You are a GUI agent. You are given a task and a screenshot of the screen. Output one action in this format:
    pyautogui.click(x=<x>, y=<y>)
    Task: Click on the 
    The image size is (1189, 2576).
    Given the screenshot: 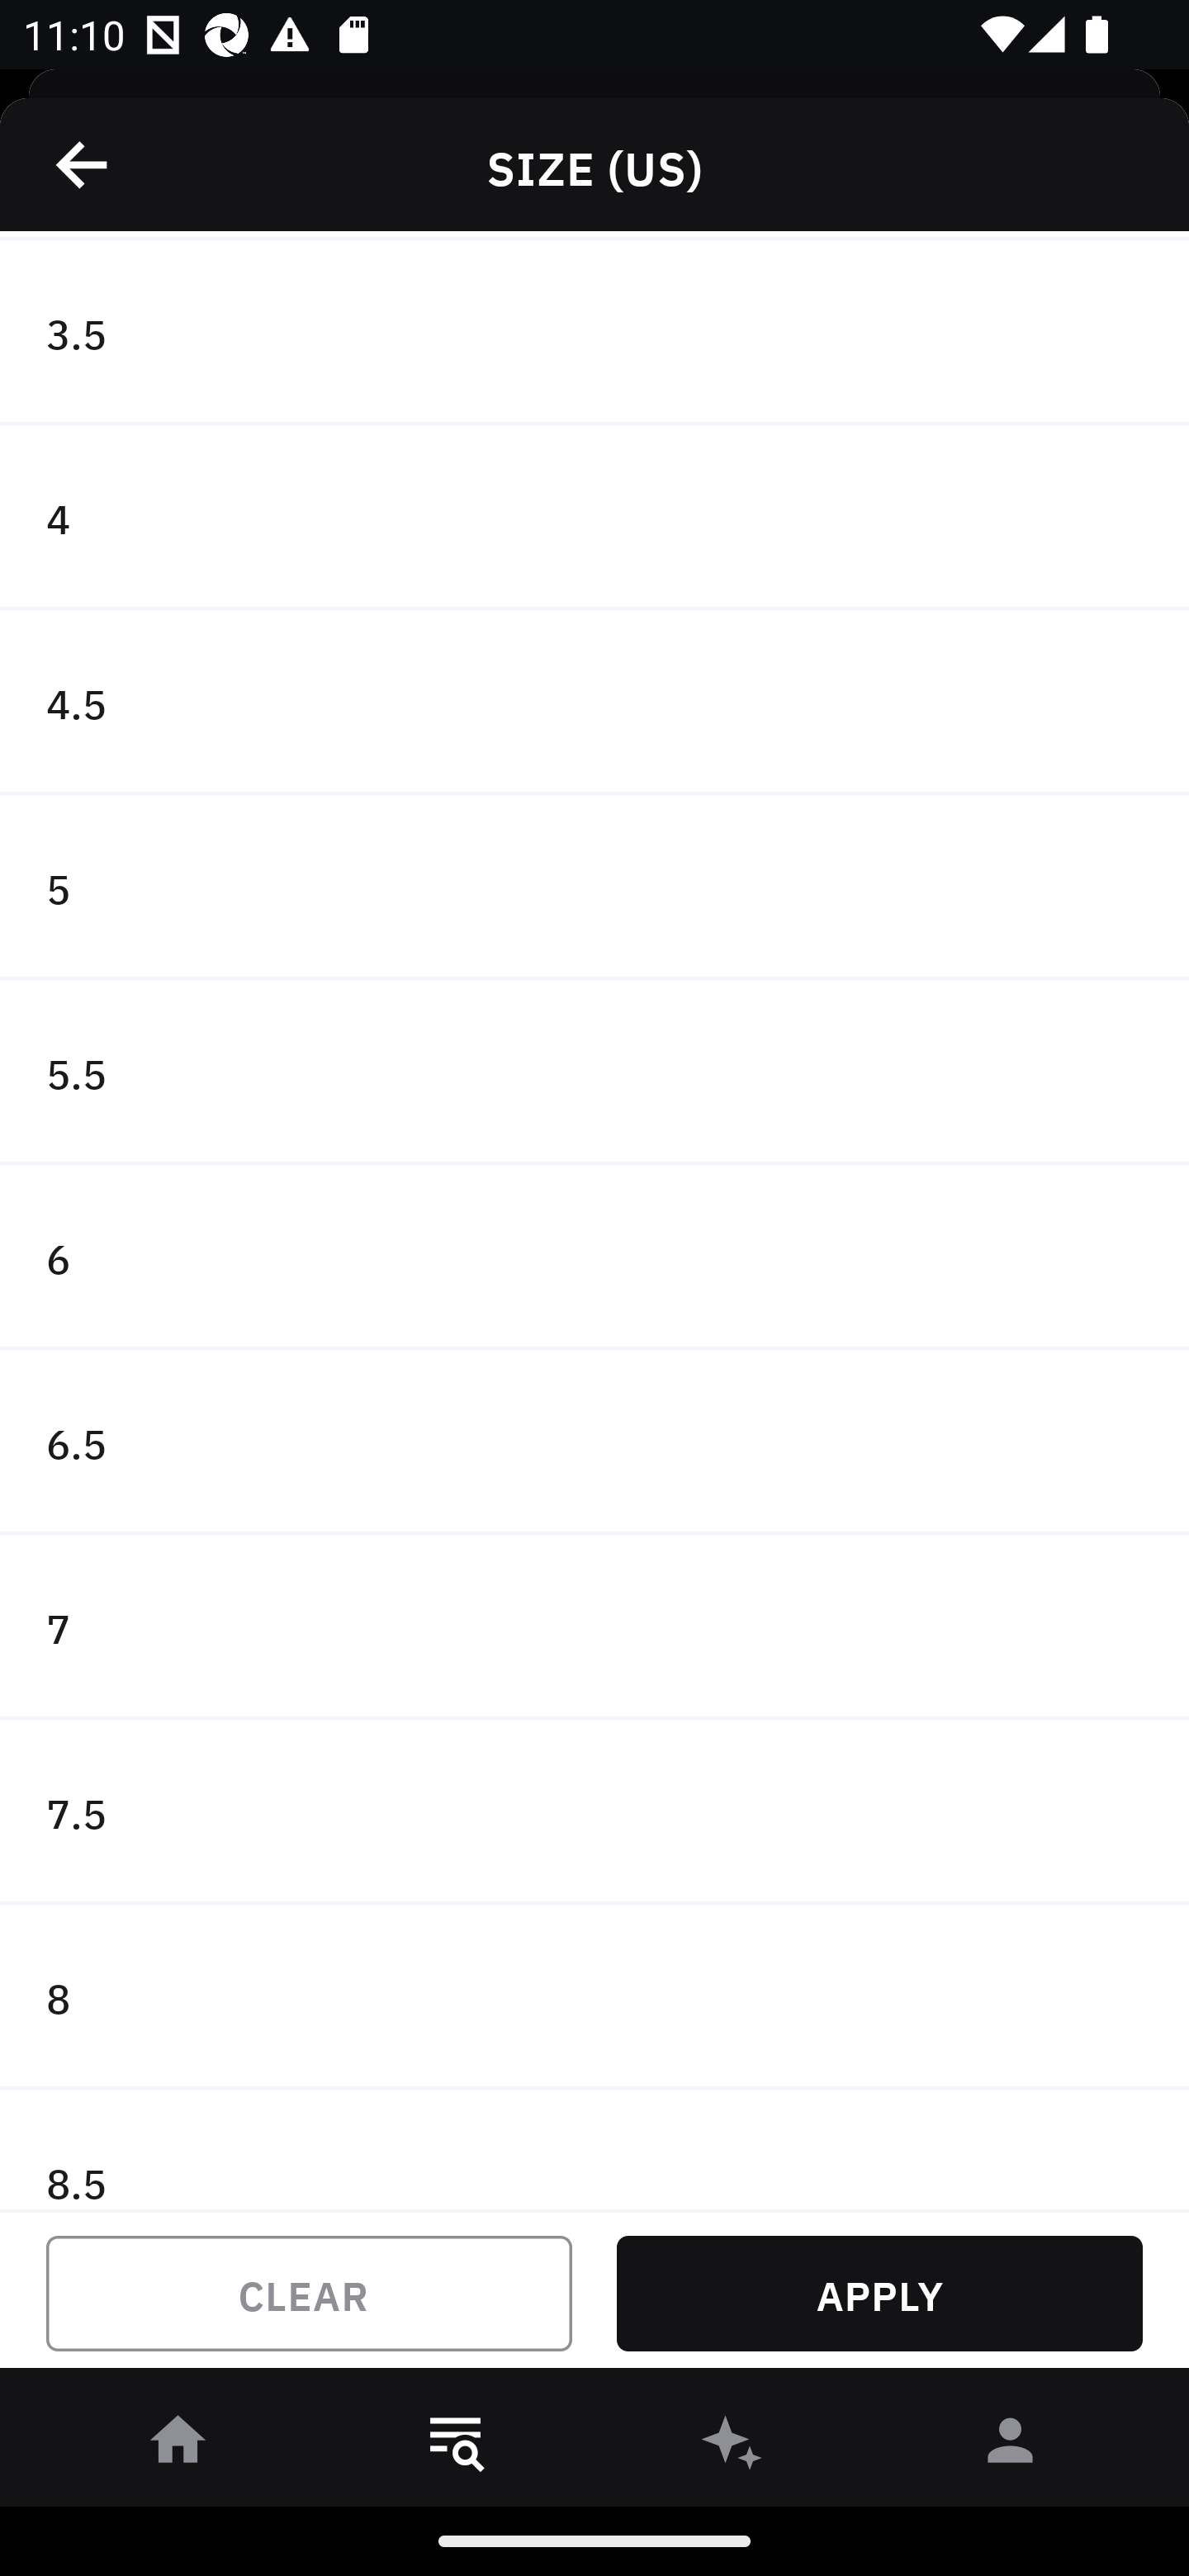 What is the action you would take?
    pyautogui.click(x=83, y=164)
    